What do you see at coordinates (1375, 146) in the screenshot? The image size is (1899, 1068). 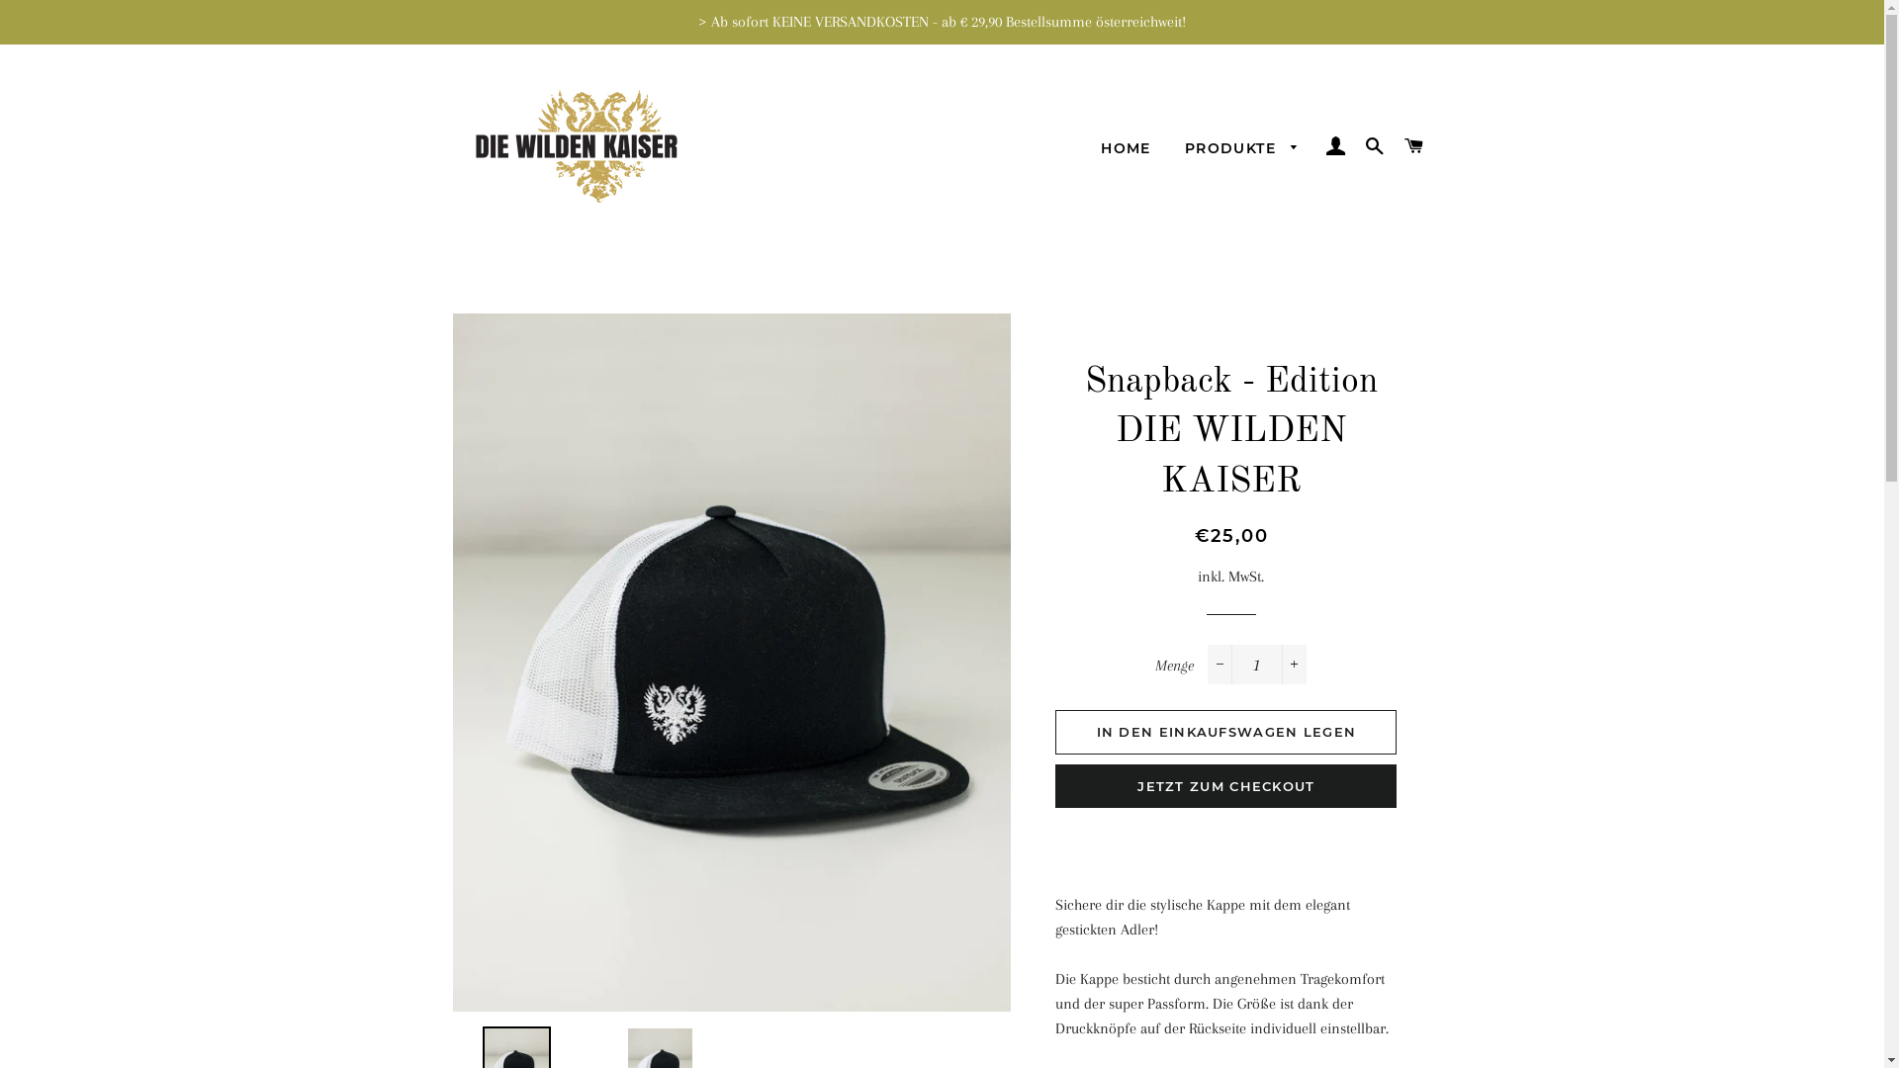 I see `SUCHE` at bounding box center [1375, 146].